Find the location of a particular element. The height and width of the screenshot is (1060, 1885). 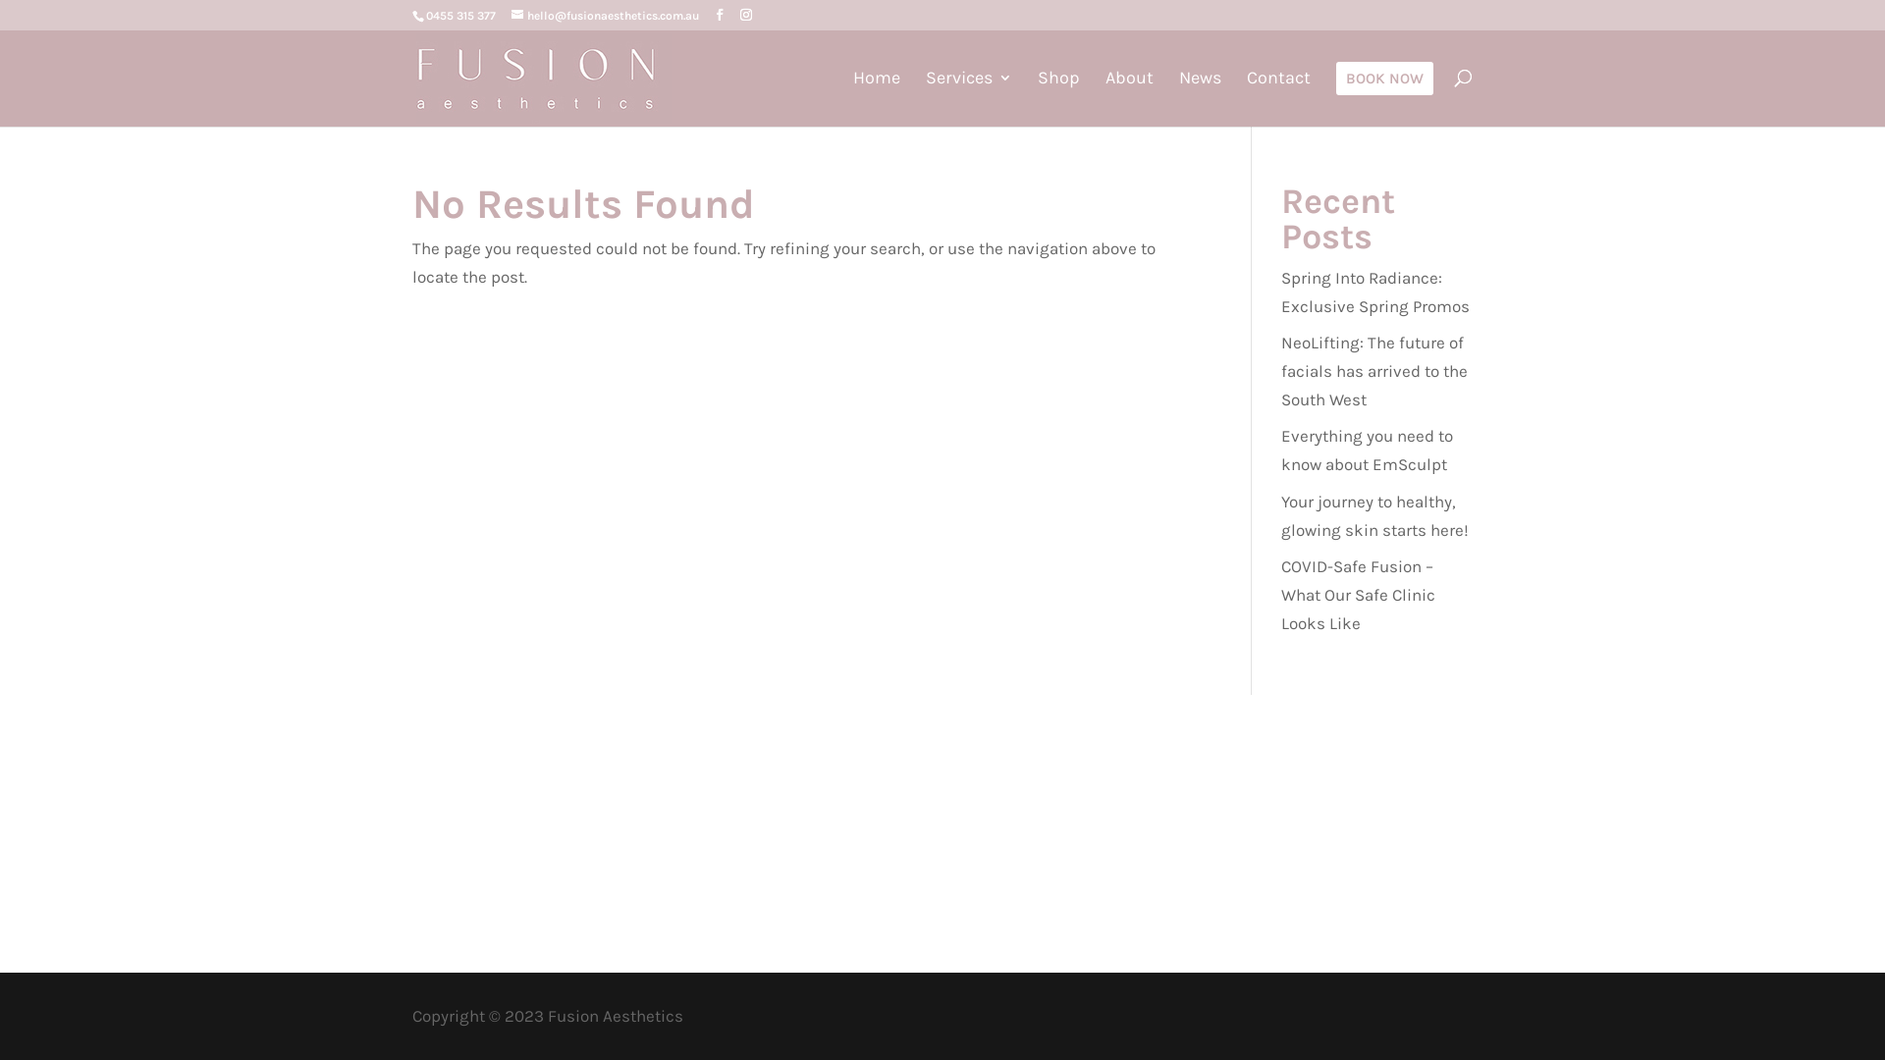

Home is located at coordinates (877, 97).